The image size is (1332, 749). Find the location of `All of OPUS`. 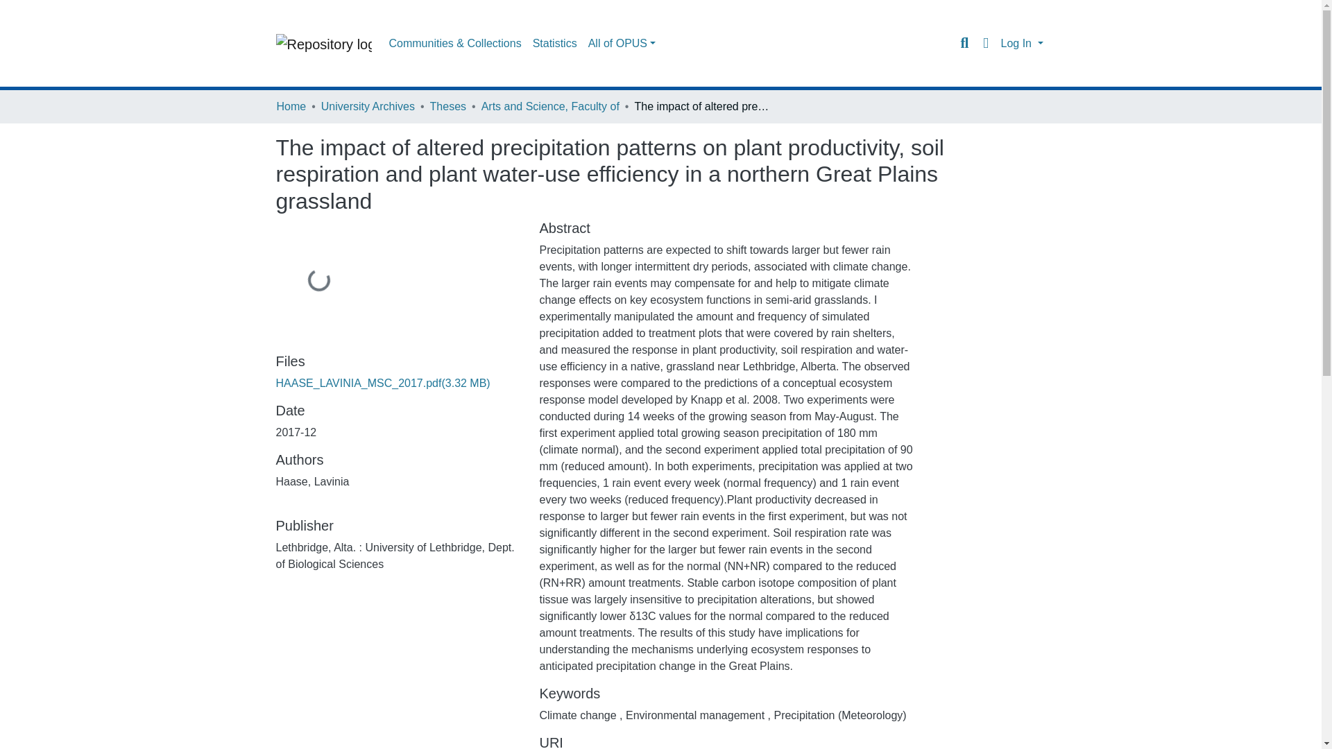

All of OPUS is located at coordinates (622, 44).